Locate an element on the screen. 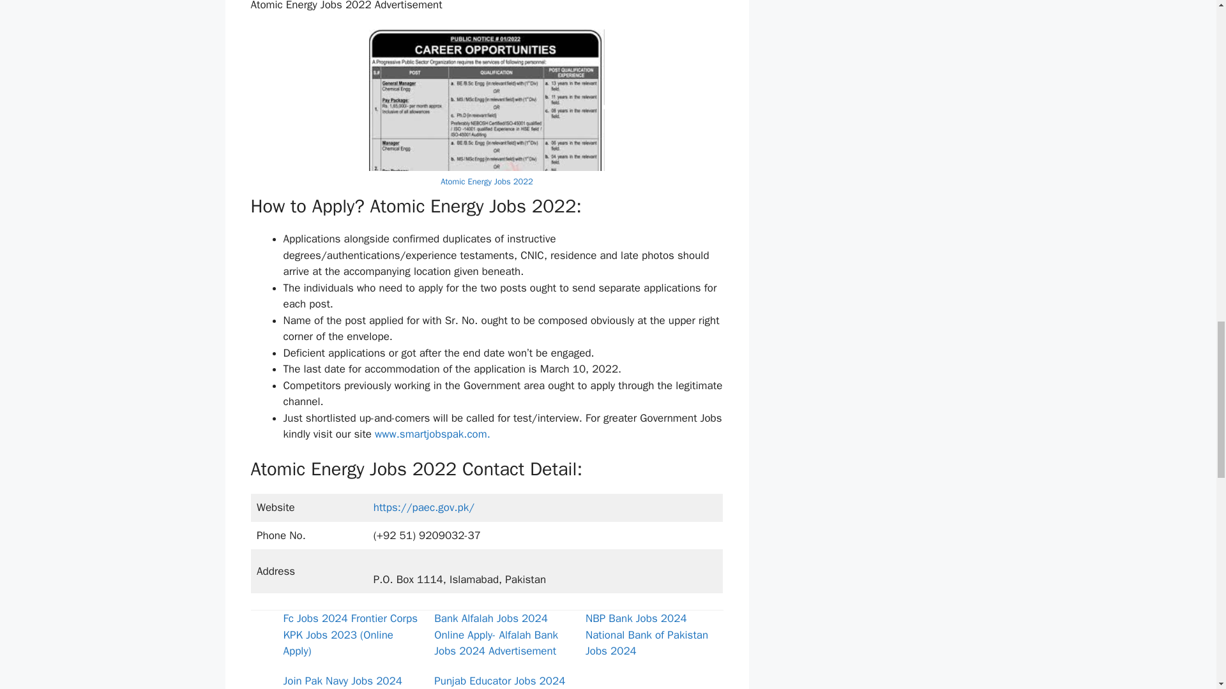 The image size is (1226, 689). www.smartjobspak.com. is located at coordinates (433, 434).